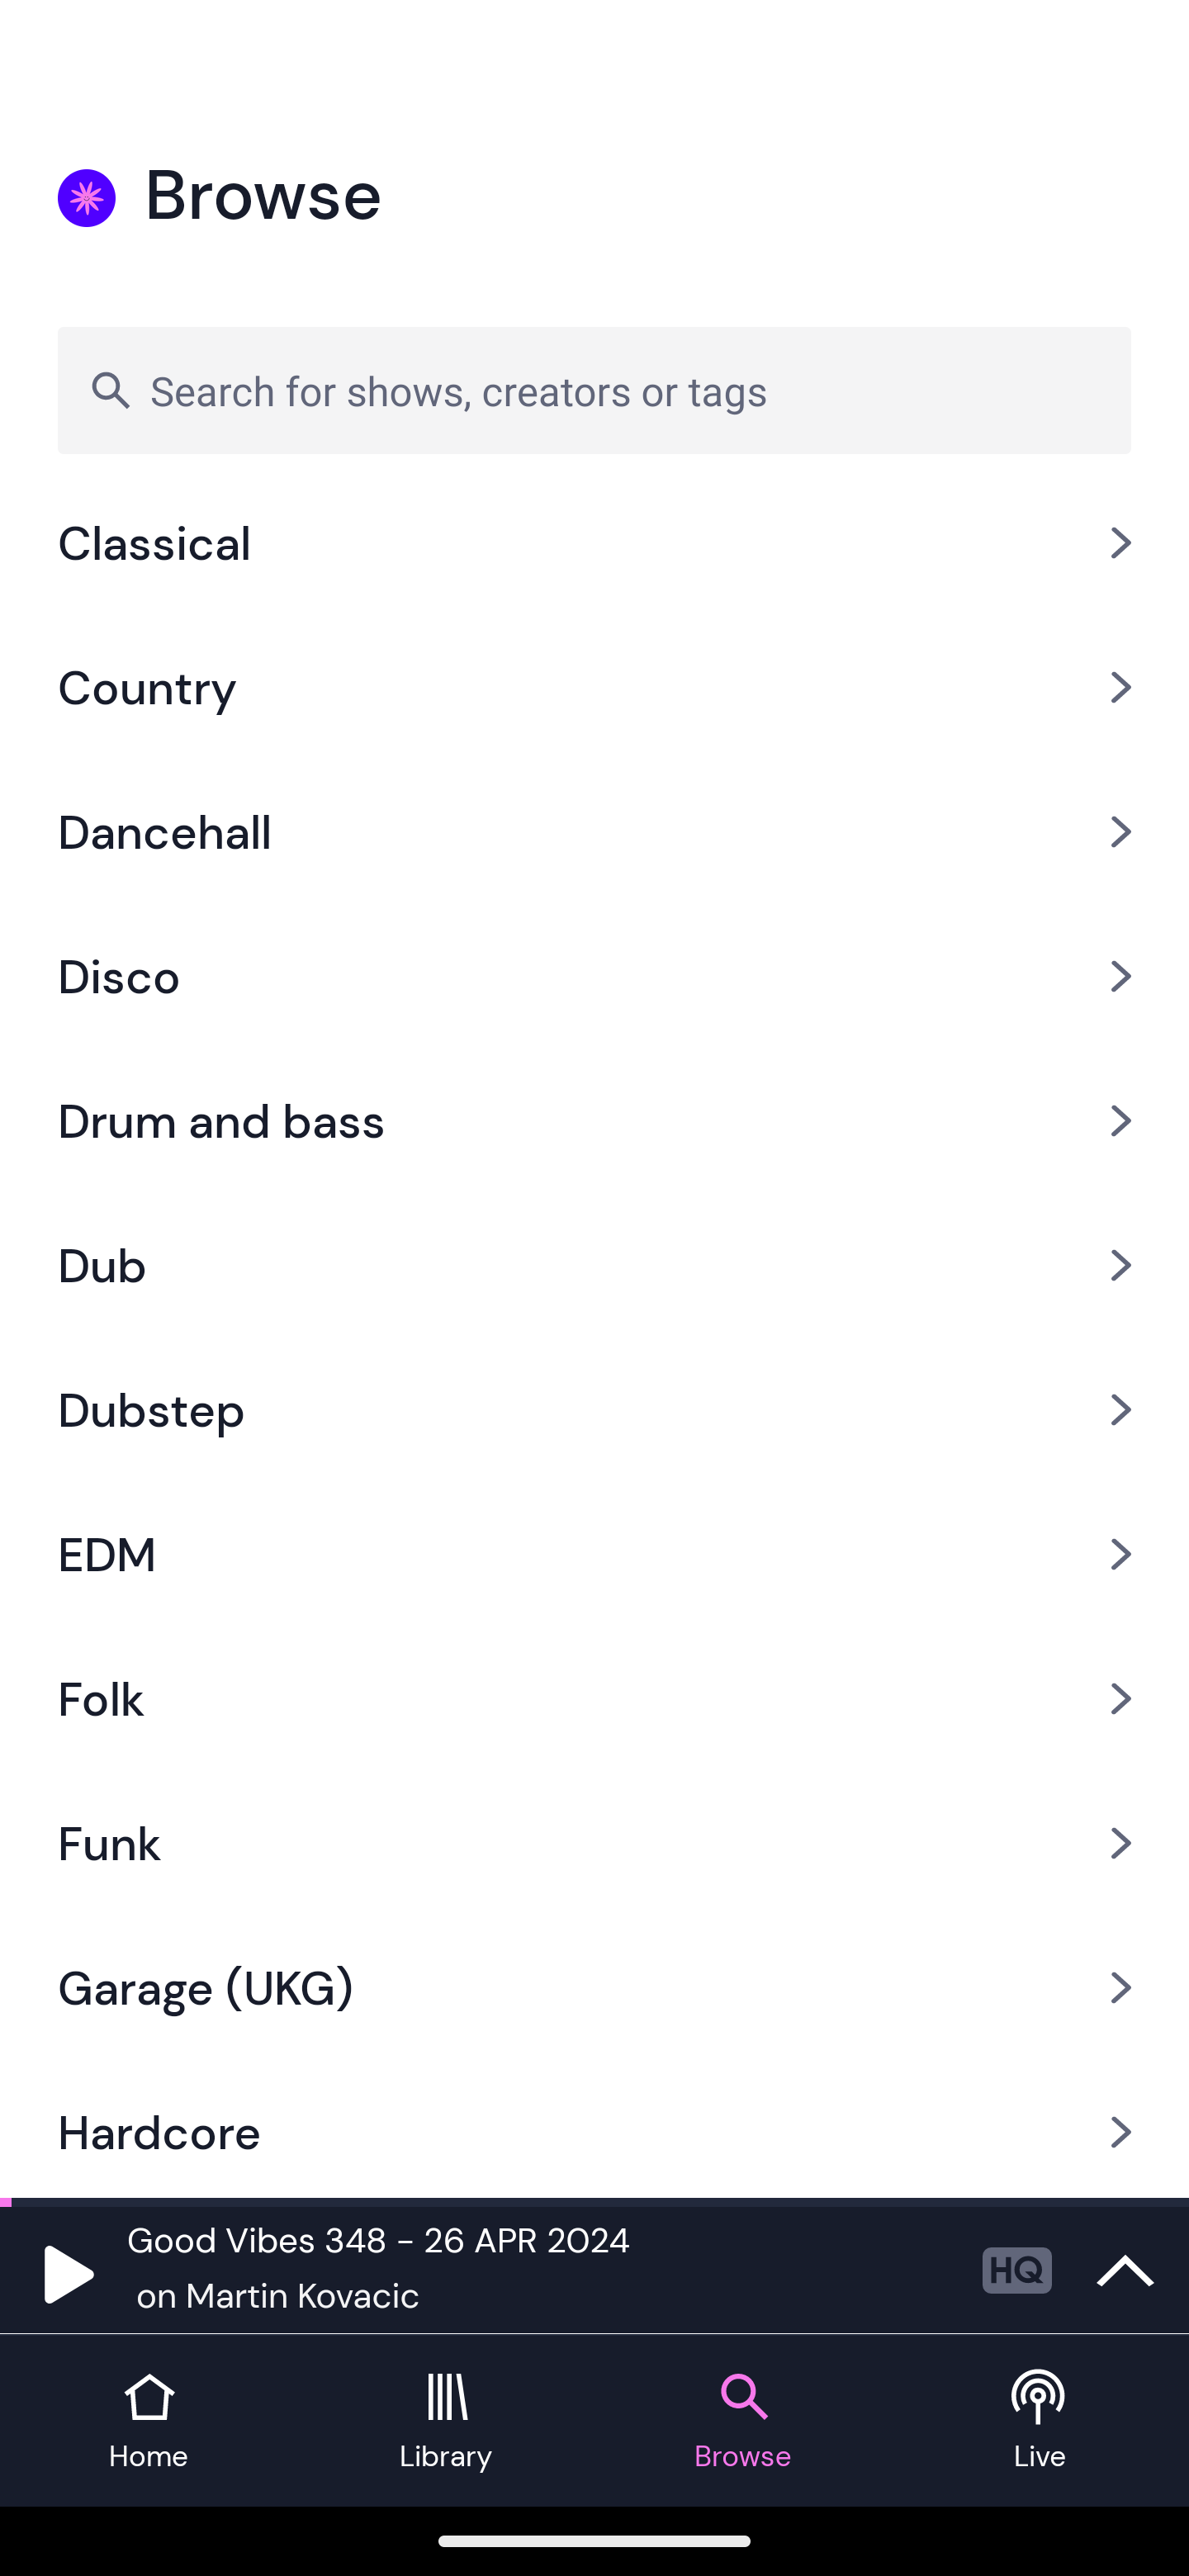  I want to click on Country, so click(594, 687).